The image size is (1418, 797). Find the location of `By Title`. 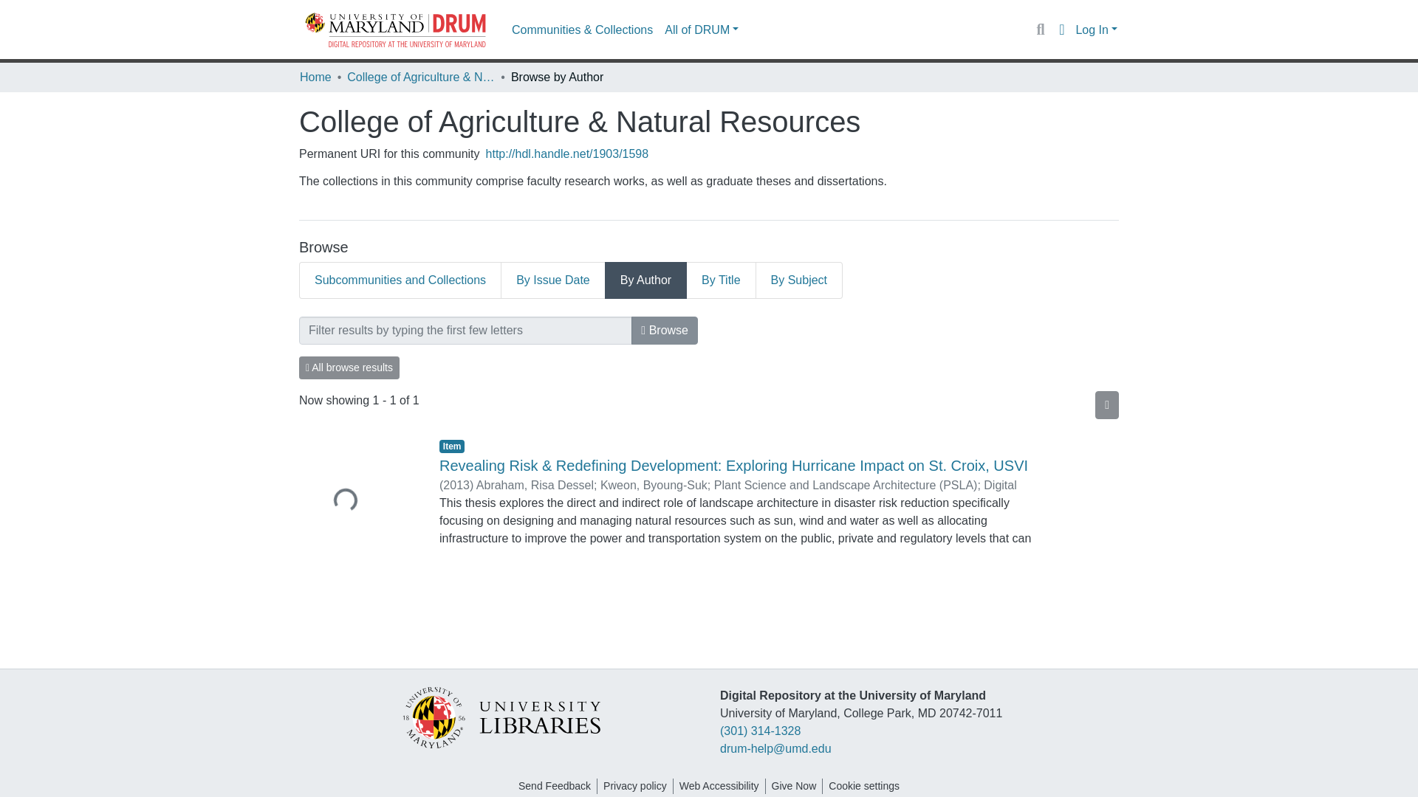

By Title is located at coordinates (721, 280).